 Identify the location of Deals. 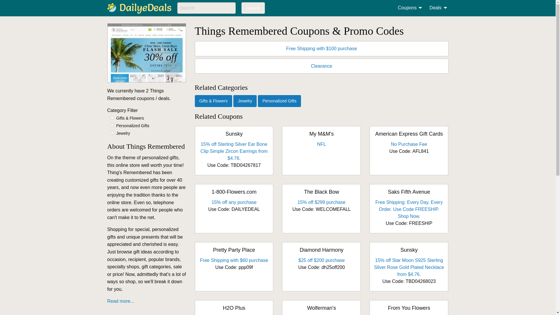
(437, 8).